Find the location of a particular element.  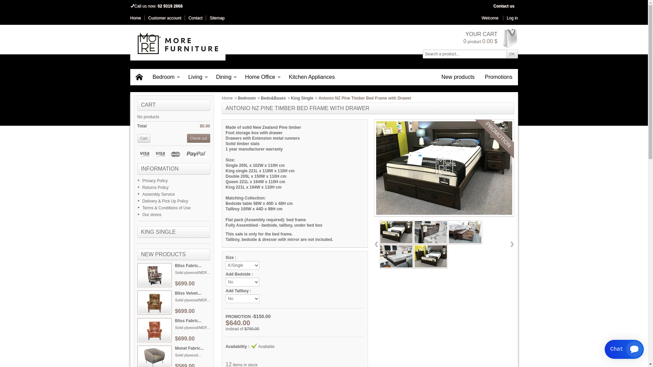

Bliss Velvet... is located at coordinates (188, 293).